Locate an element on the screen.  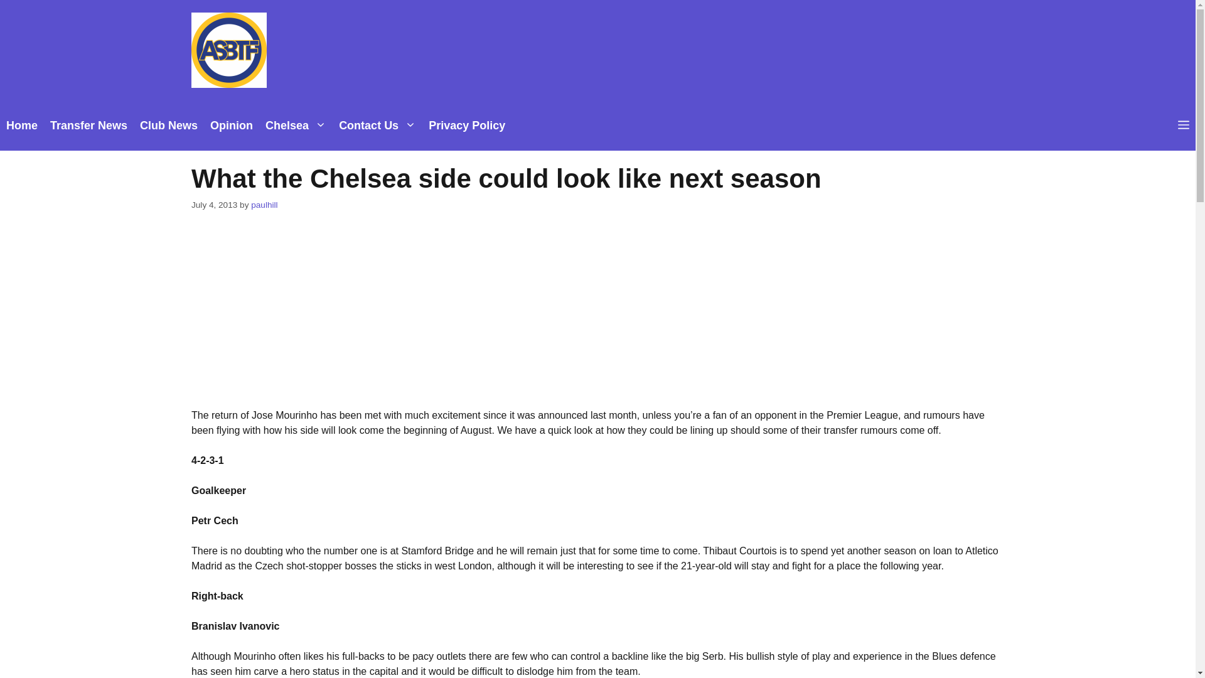
Contact Us is located at coordinates (377, 125).